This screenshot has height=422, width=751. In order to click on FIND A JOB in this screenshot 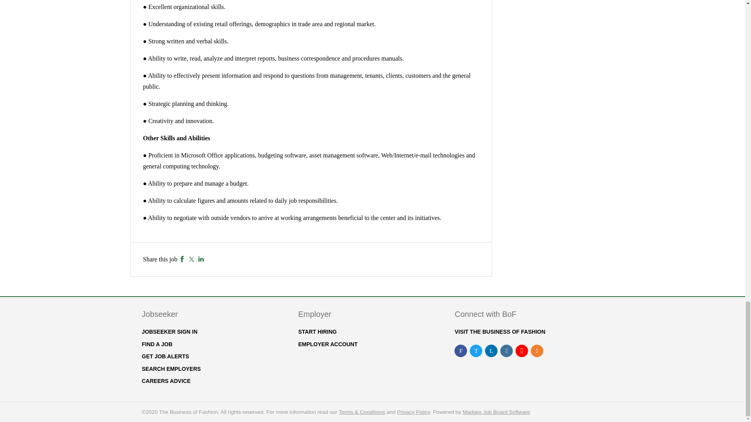, I will do `click(156, 344)`.